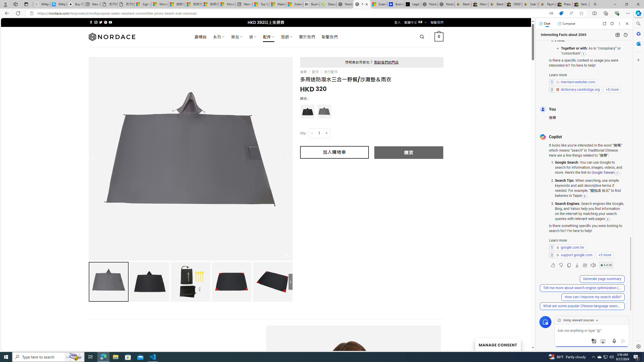  I want to click on Follow on Instagram, so click(96, 22).